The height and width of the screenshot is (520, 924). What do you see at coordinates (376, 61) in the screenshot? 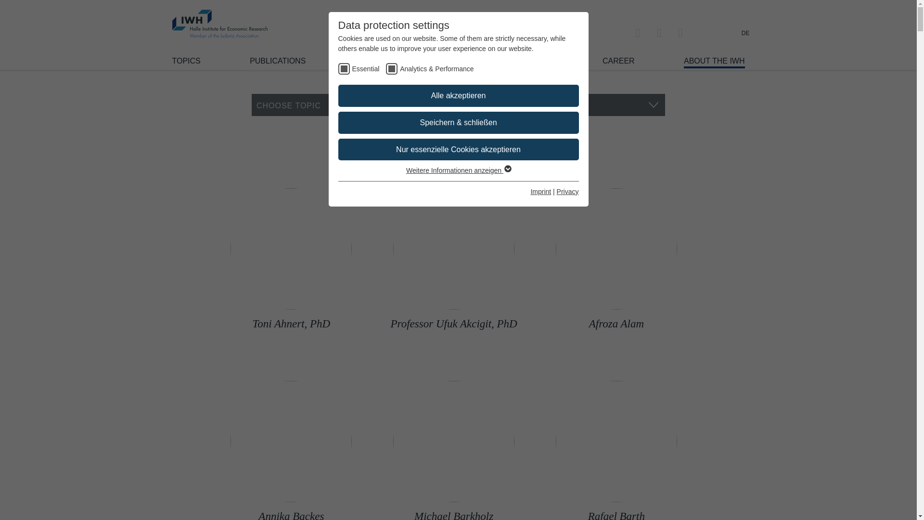
I see `RESEARCH` at bounding box center [376, 61].